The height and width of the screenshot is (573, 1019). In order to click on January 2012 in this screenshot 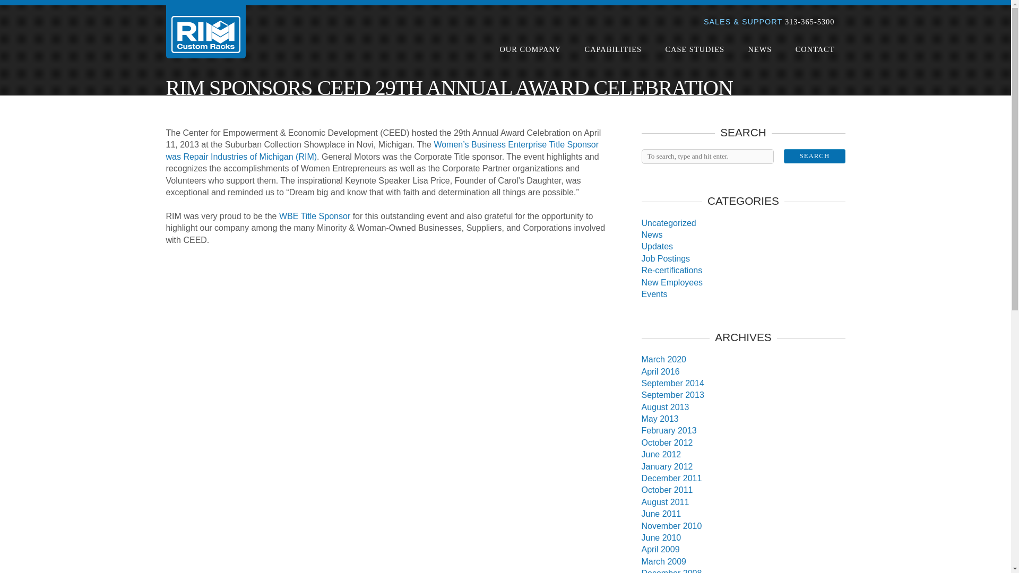, I will do `click(667, 466)`.